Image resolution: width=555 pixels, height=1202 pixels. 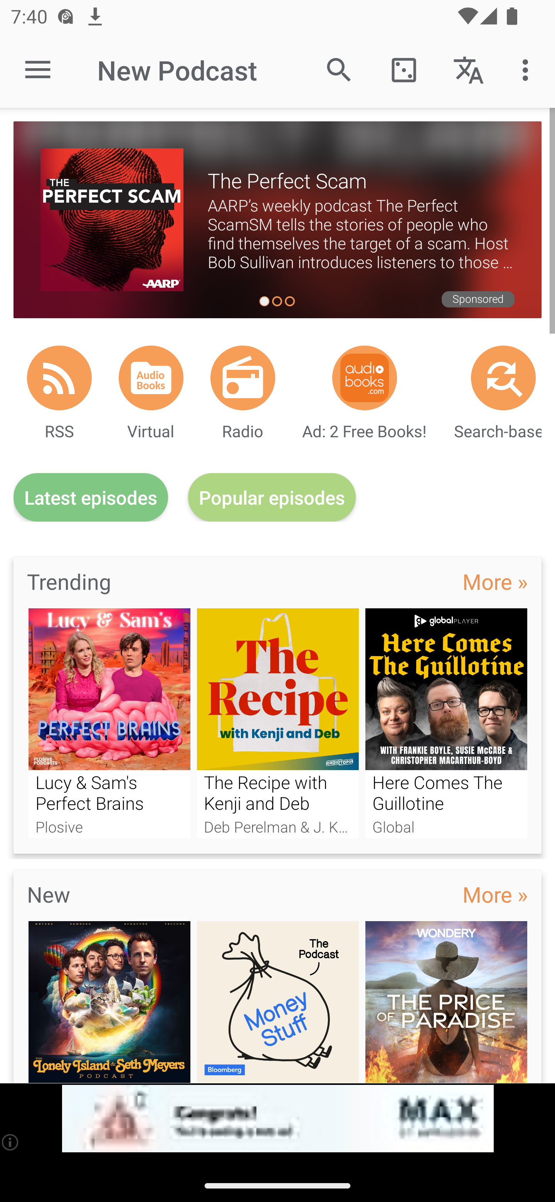 What do you see at coordinates (272, 498) in the screenshot?
I see `Popular episodes` at bounding box center [272, 498].